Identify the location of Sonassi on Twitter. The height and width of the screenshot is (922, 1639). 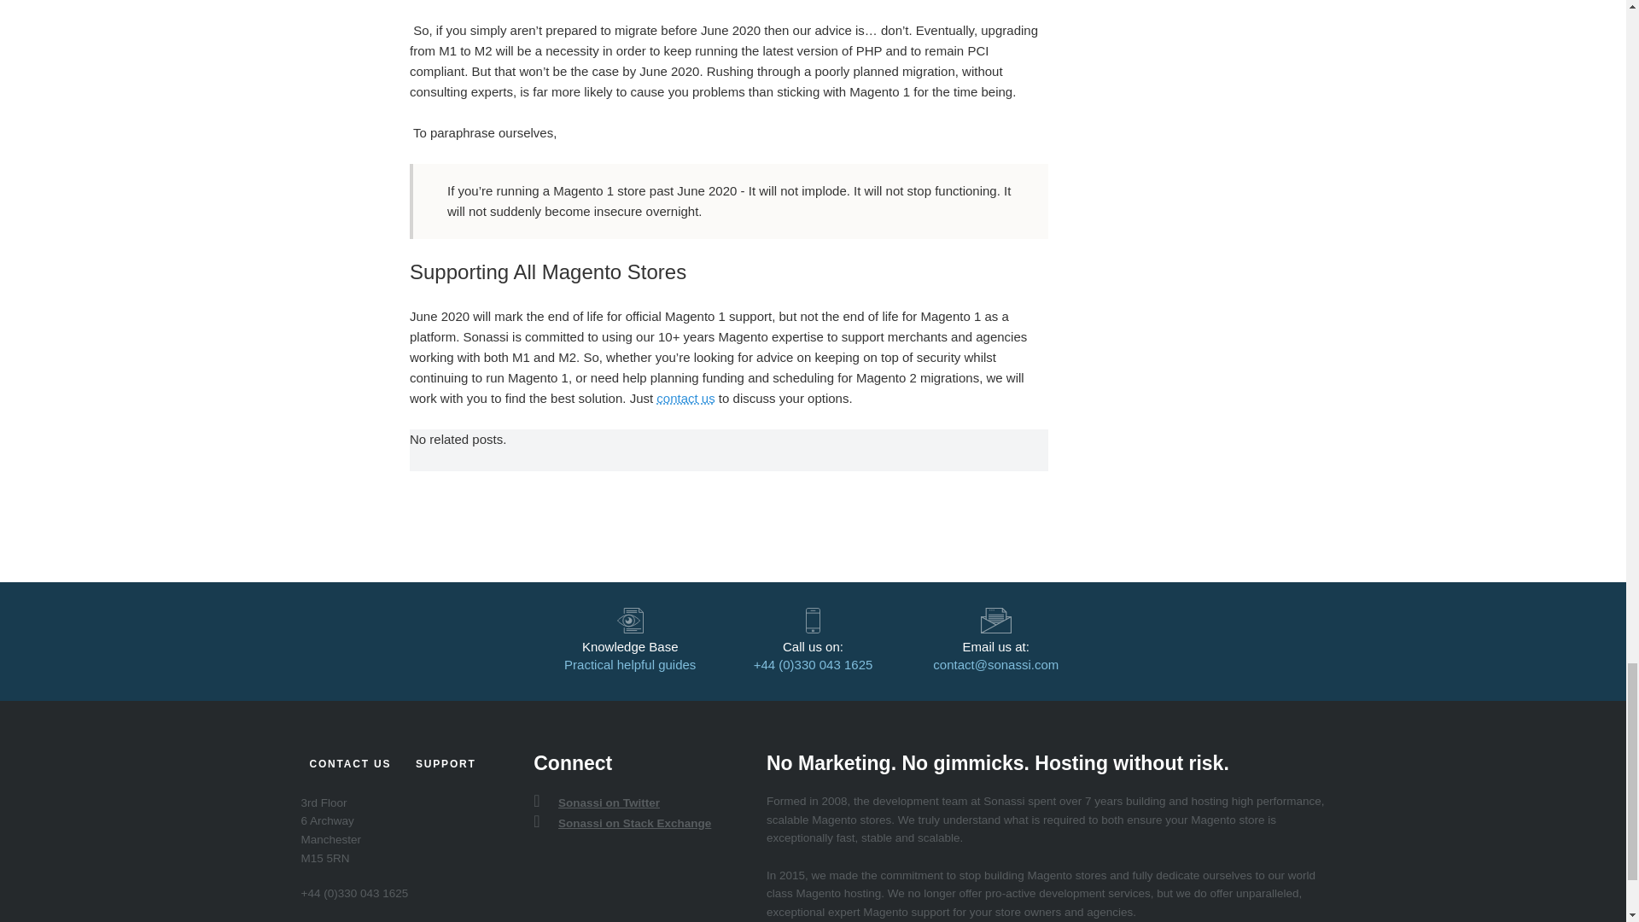
(606, 802).